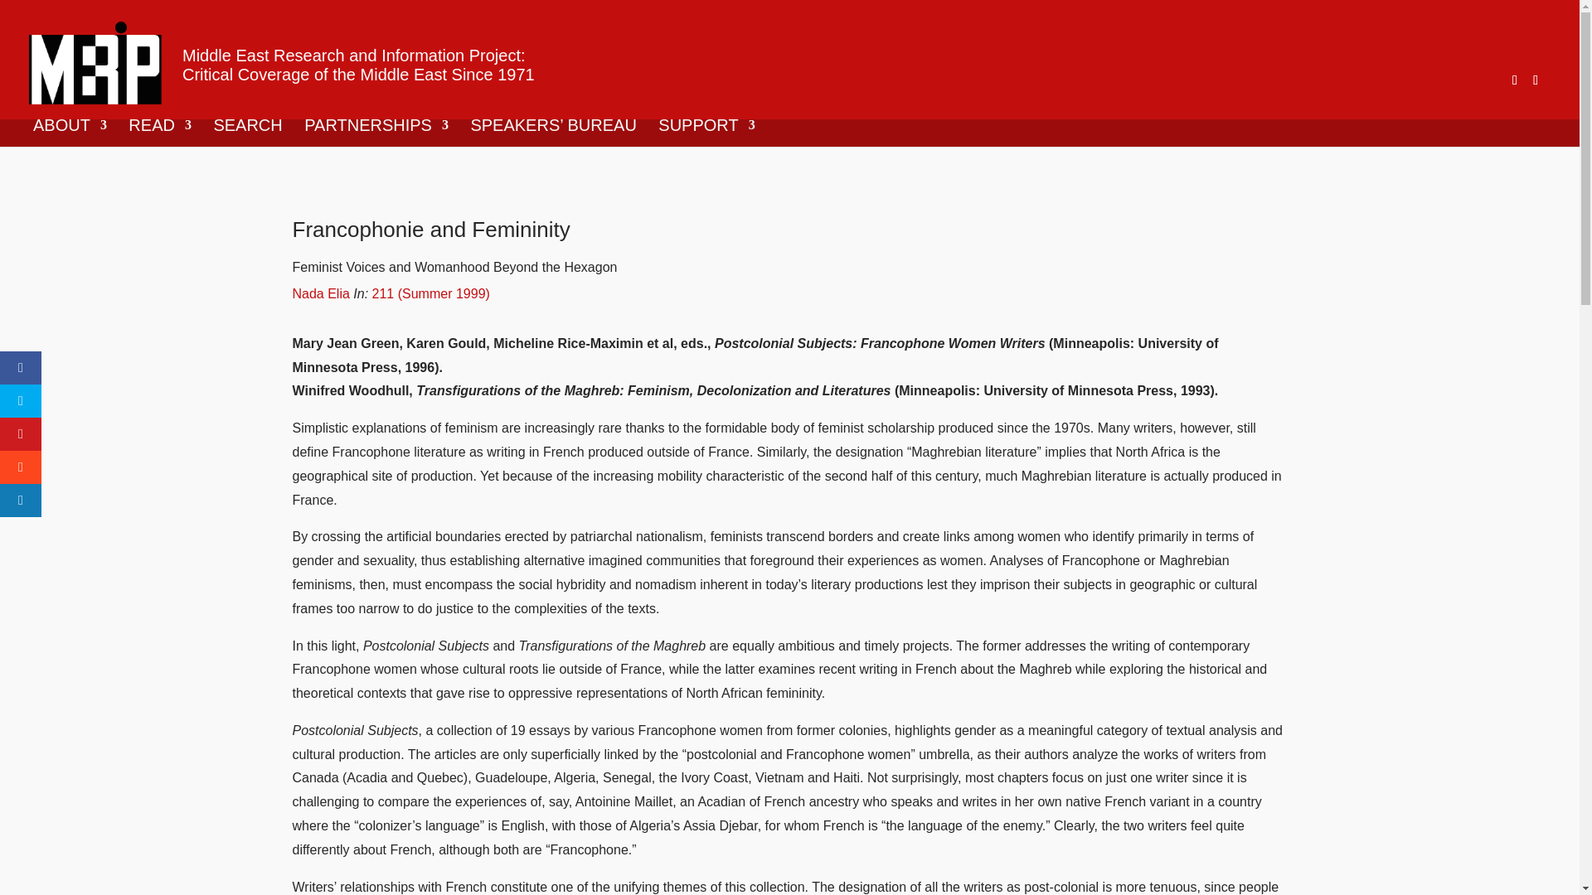 Image resolution: width=1592 pixels, height=895 pixels. What do you see at coordinates (247, 133) in the screenshot?
I see `SEARCH` at bounding box center [247, 133].